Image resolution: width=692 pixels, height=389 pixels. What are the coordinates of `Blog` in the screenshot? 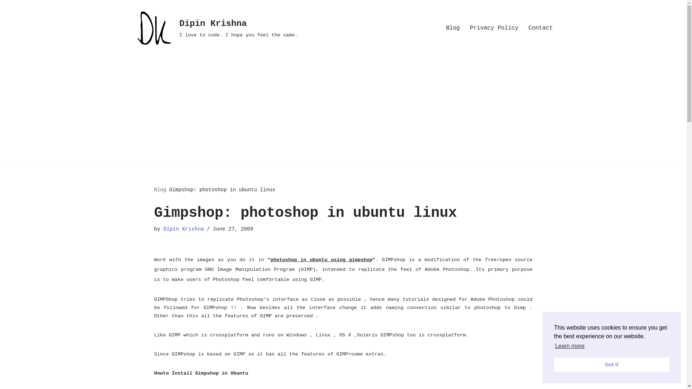 It's located at (569, 346).